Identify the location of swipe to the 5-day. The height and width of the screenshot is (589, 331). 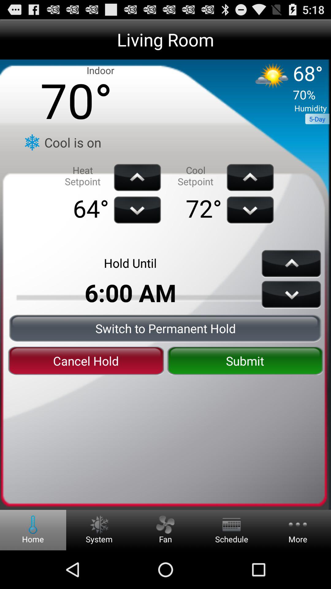
(317, 119).